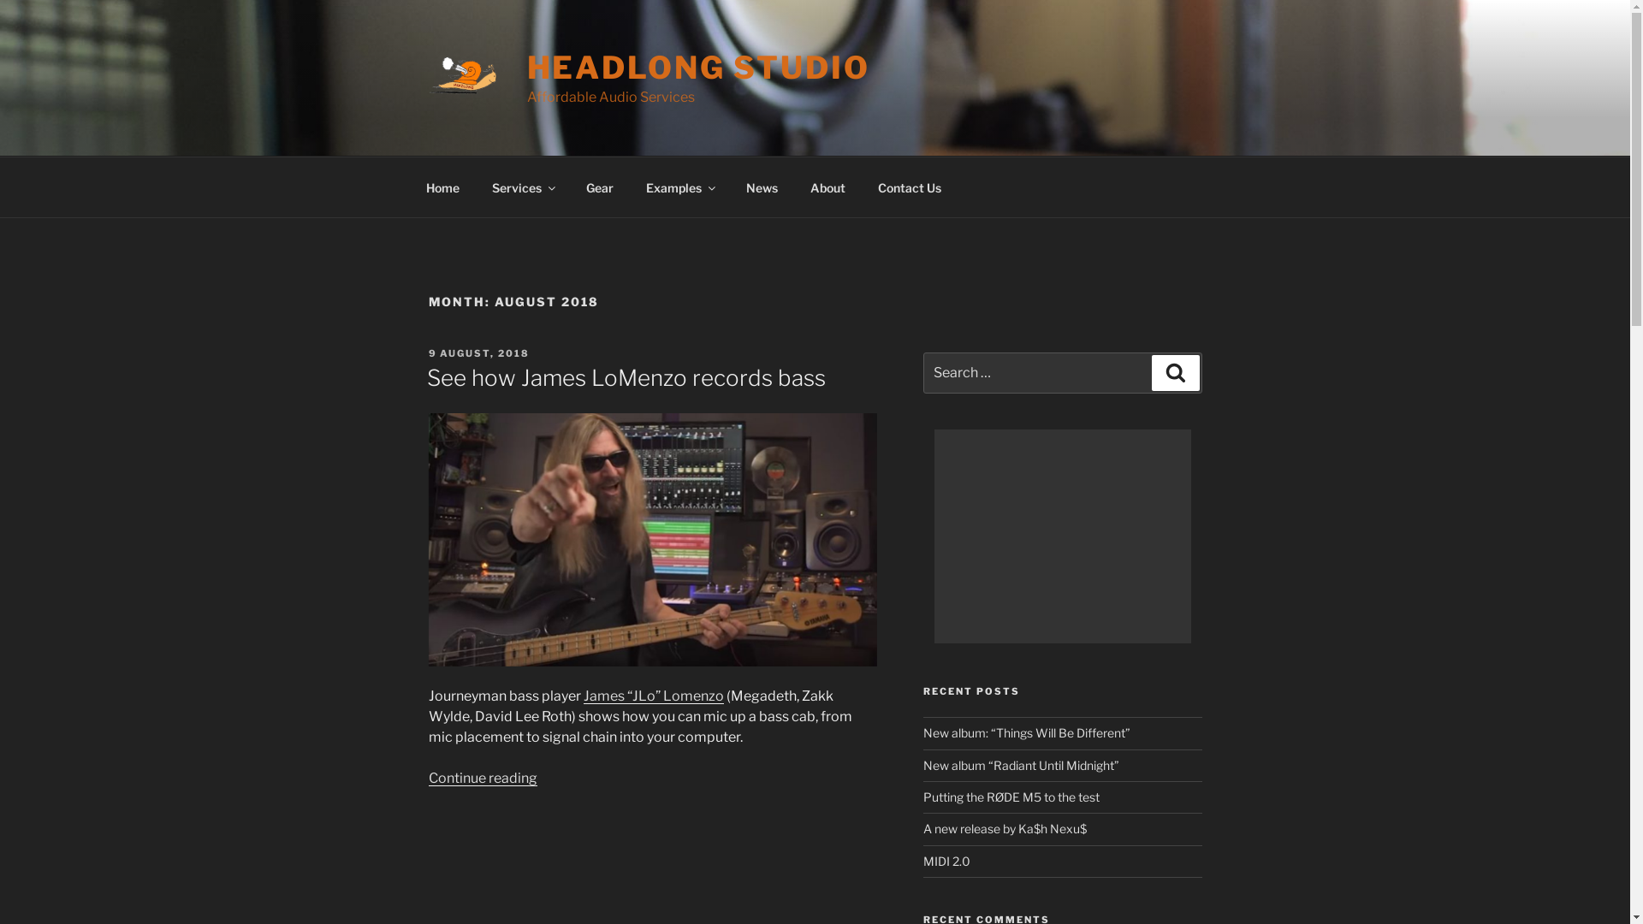  I want to click on Examples, so click(680, 187).